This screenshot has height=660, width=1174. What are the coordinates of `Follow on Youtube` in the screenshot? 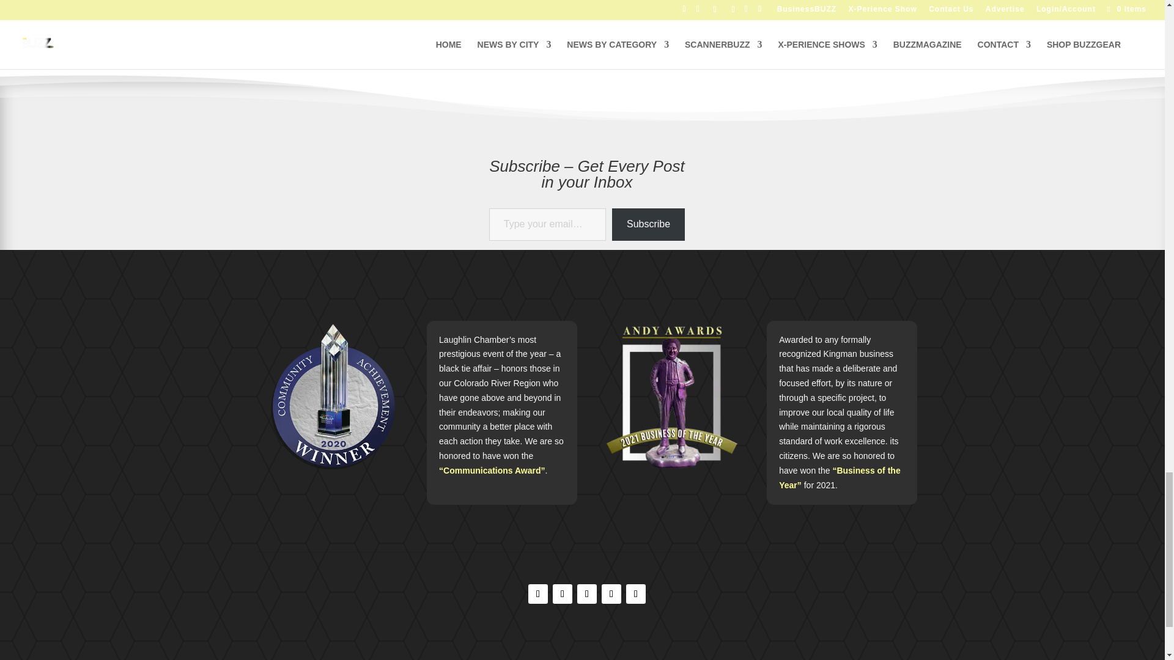 It's located at (636, 594).